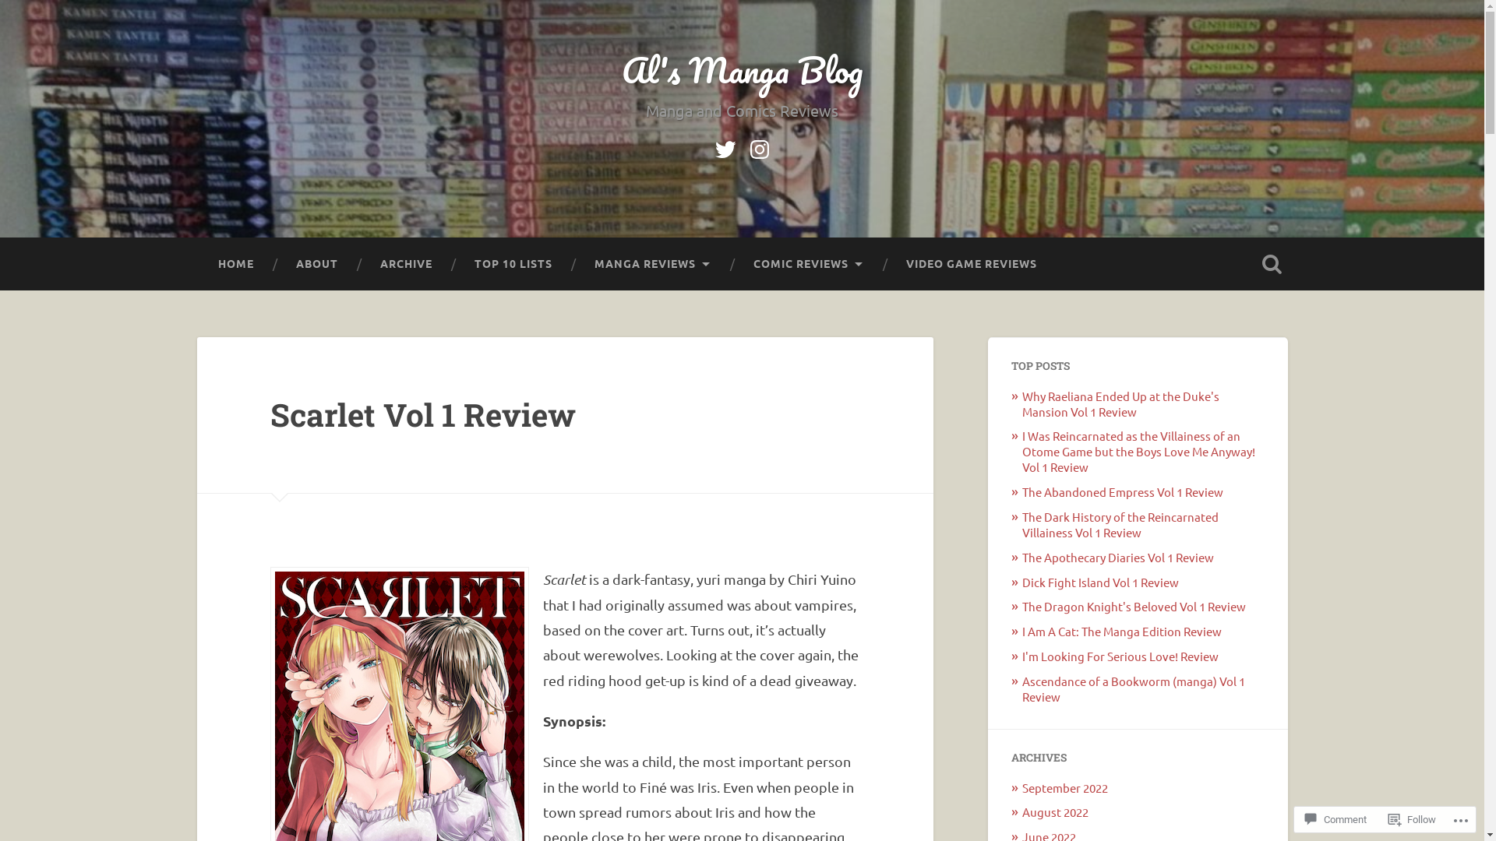 The width and height of the screenshot is (1496, 841). I want to click on Scarlet Vol 1 Review, so click(423, 414).